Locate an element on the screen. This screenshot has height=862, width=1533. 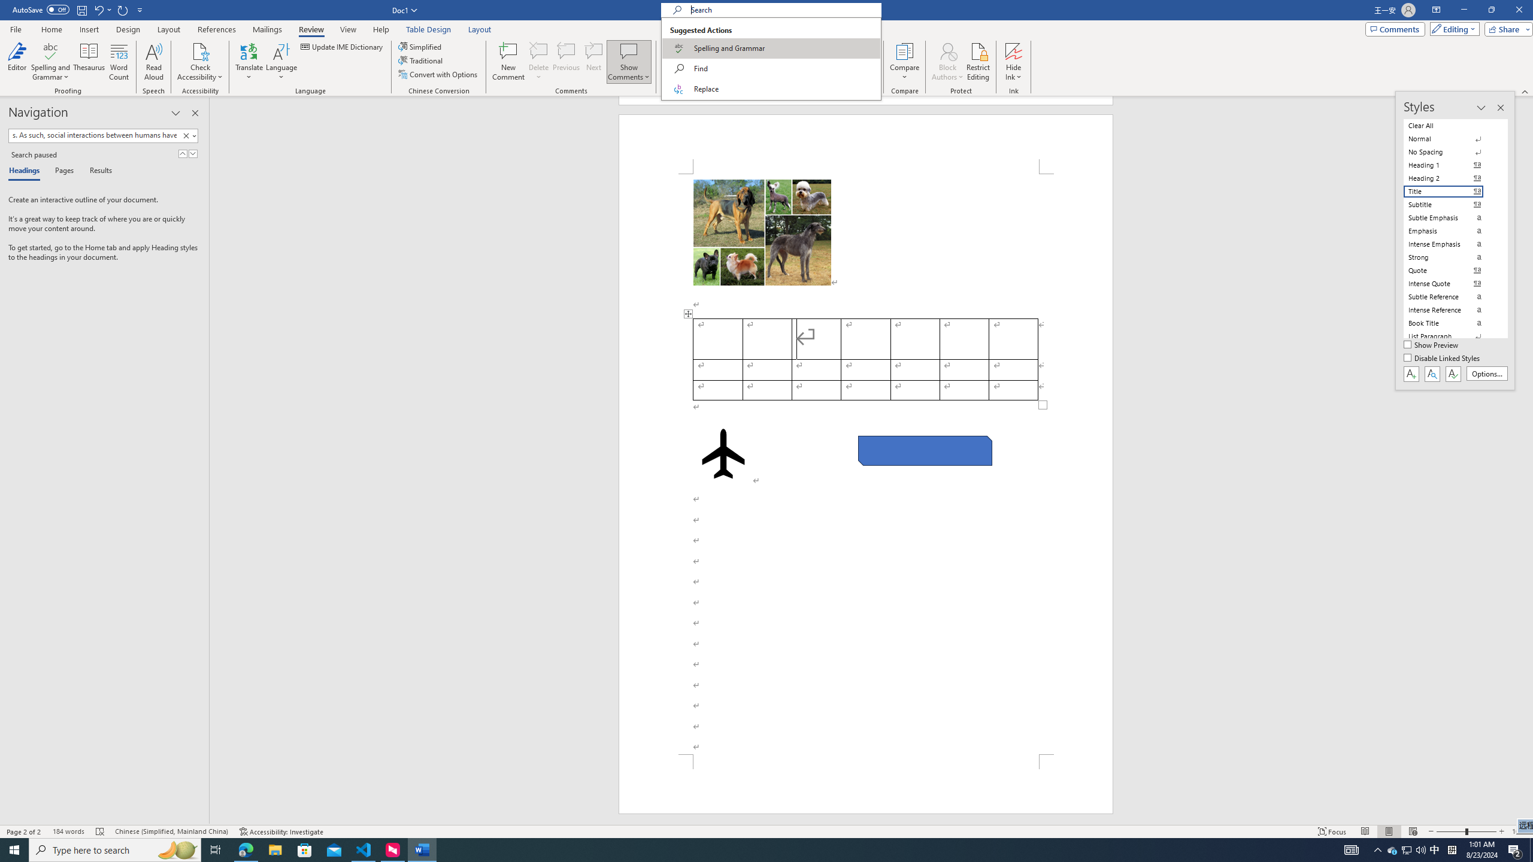
References is located at coordinates (217, 29).